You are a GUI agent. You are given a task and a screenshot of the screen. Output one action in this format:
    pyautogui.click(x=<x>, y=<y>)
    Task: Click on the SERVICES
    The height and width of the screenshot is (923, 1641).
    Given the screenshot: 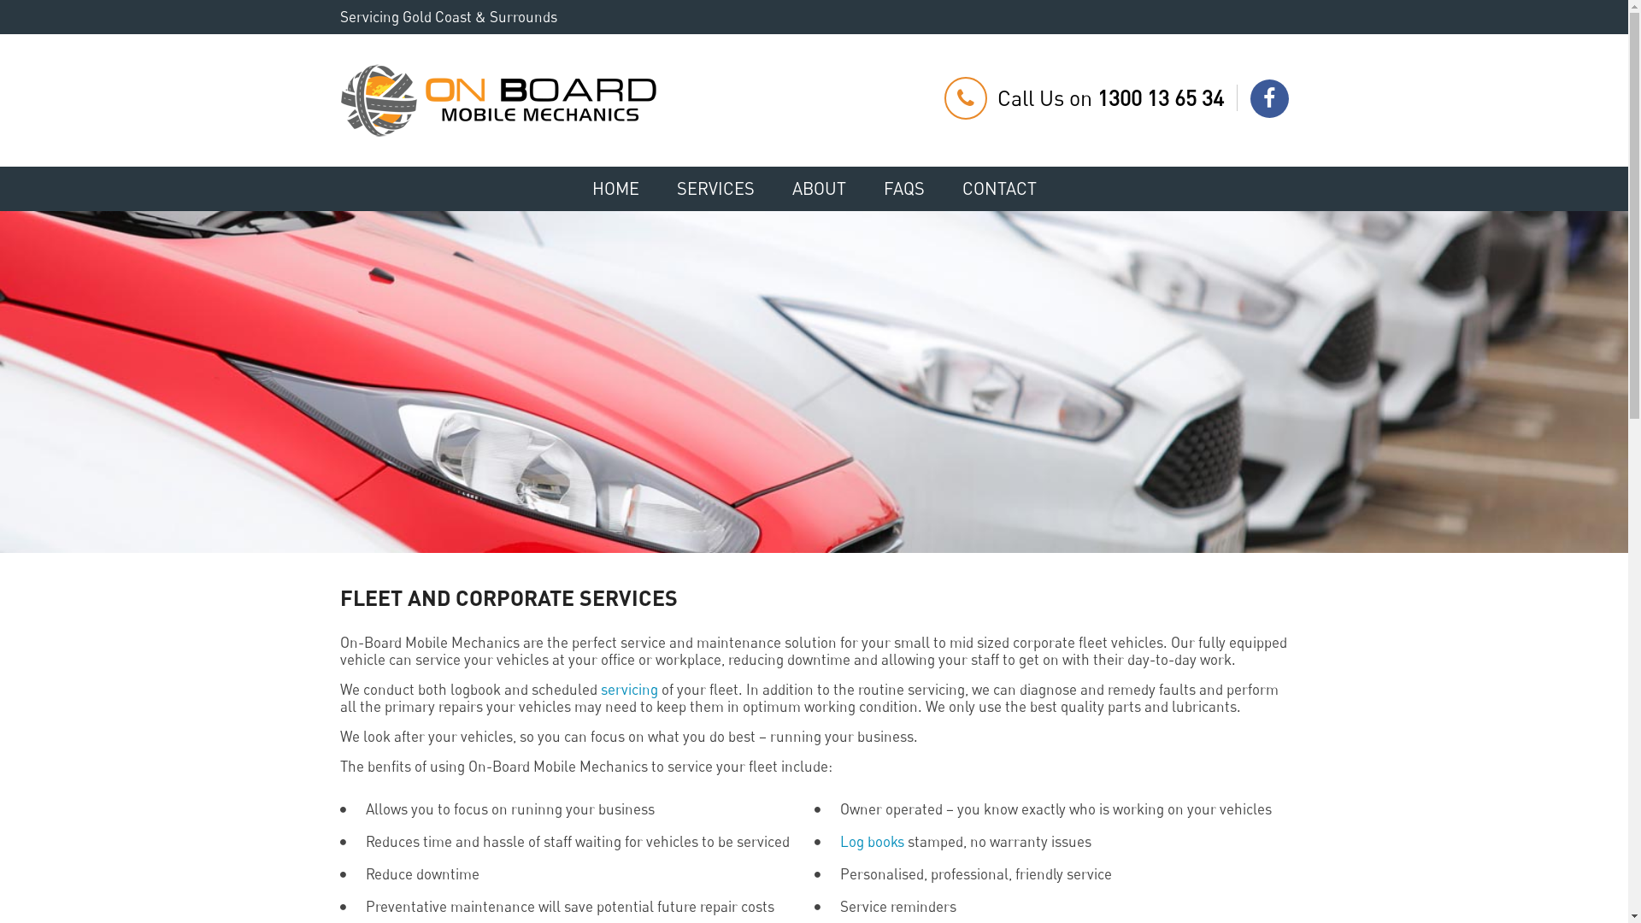 What is the action you would take?
    pyautogui.click(x=716, y=188)
    